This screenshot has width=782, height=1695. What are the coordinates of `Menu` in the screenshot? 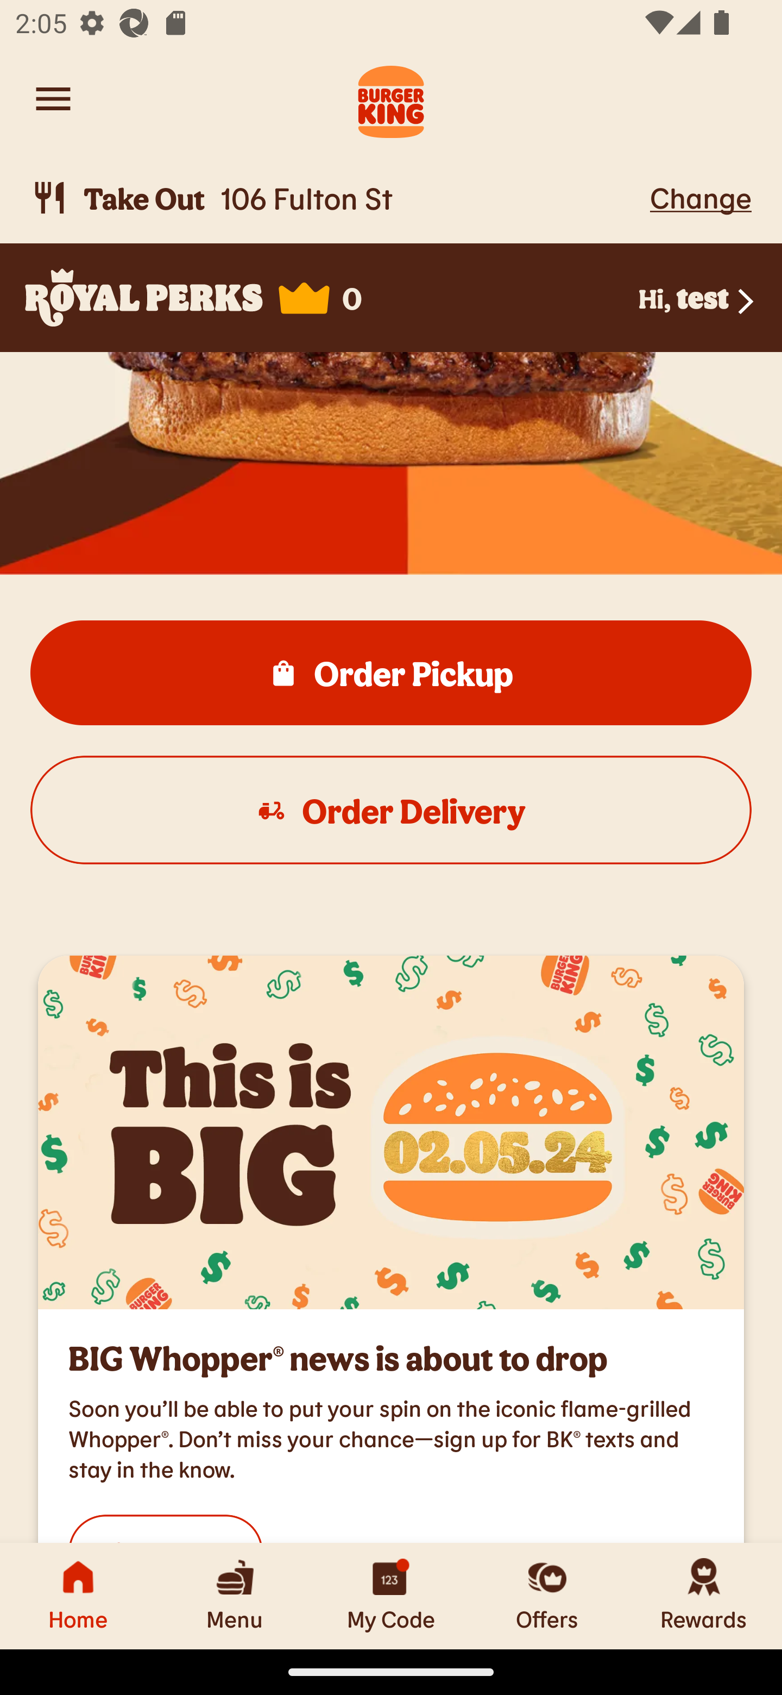 It's located at (235, 1596).